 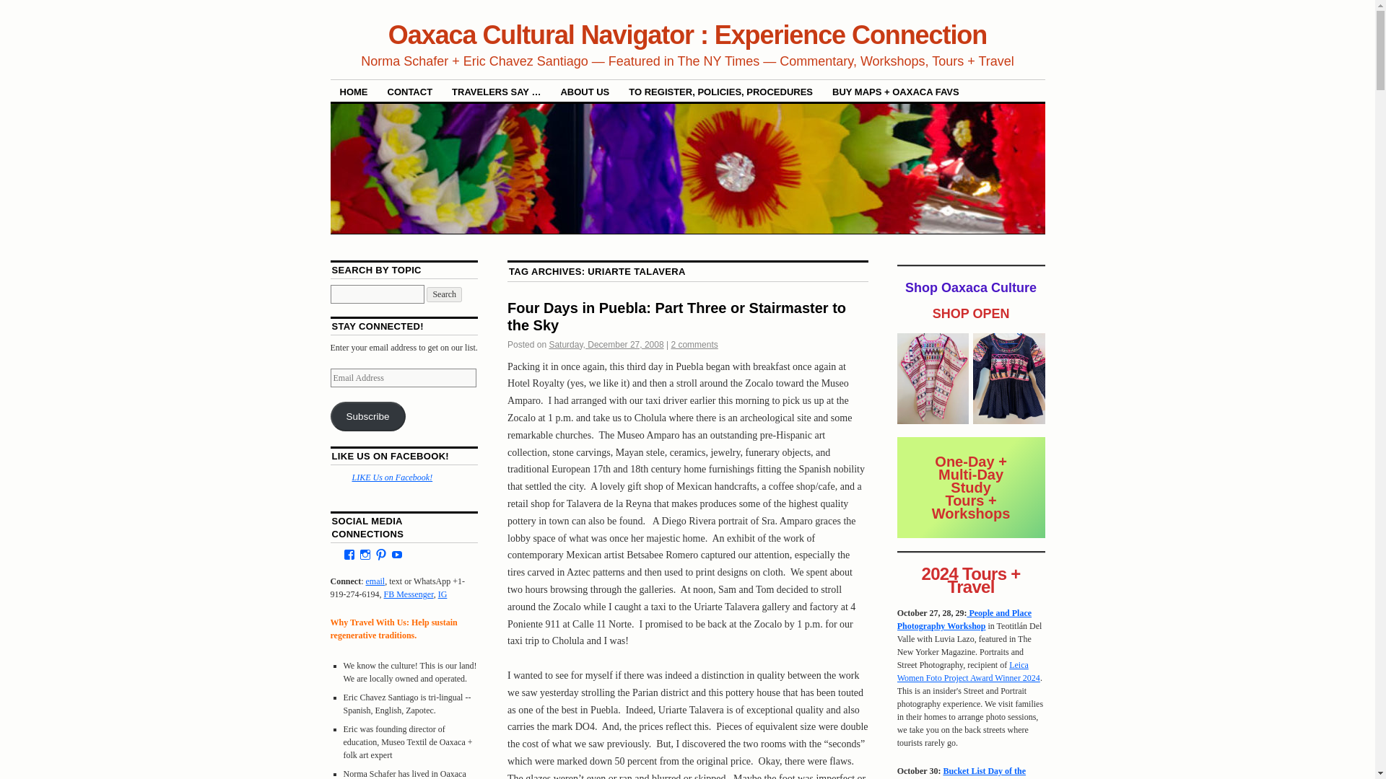 What do you see at coordinates (606, 344) in the screenshot?
I see `9:59 pm` at bounding box center [606, 344].